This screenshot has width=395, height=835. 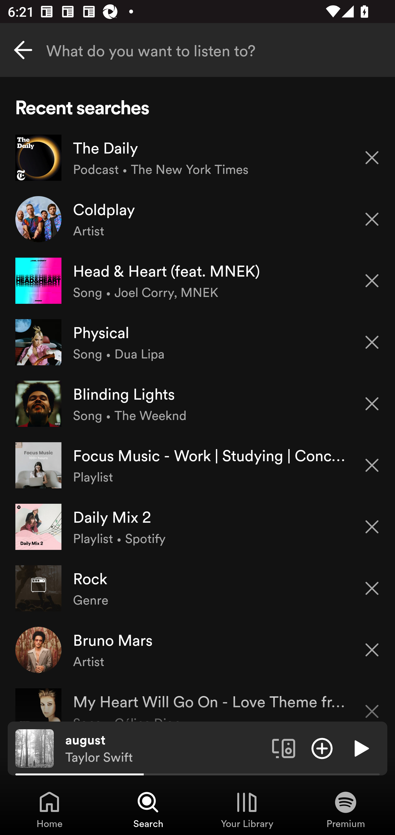 I want to click on Search, Tab 2 of 4 Search Search, so click(x=148, y=809).